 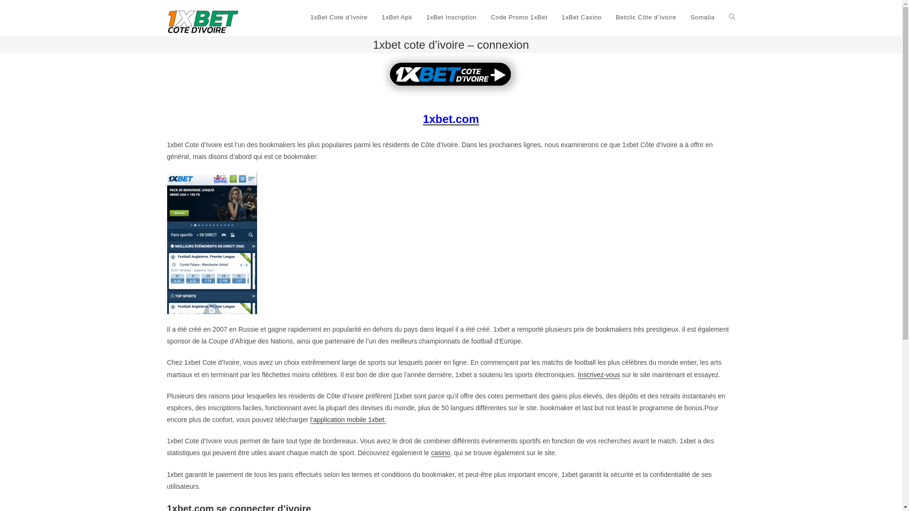 I want to click on 1xBet Apk, so click(x=397, y=18).